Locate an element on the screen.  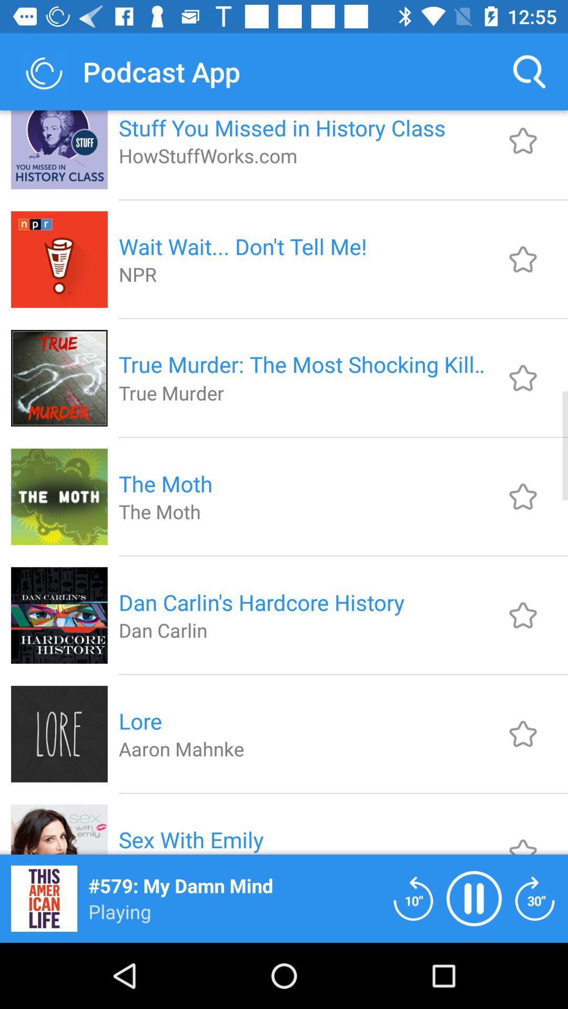
makes favorite item is located at coordinates (523, 734).